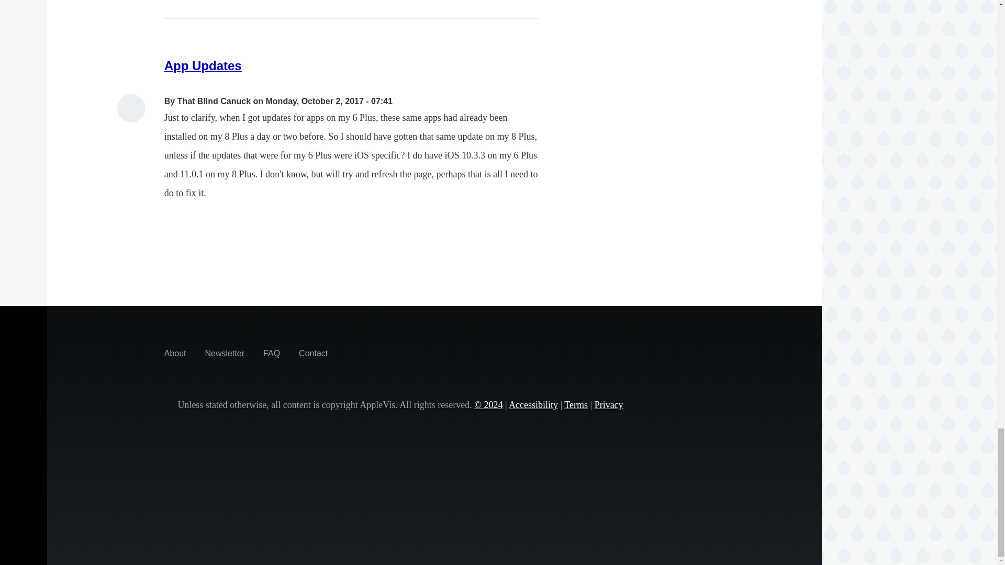 This screenshot has height=565, width=1005. Describe the element at coordinates (175, 353) in the screenshot. I see `About` at that location.